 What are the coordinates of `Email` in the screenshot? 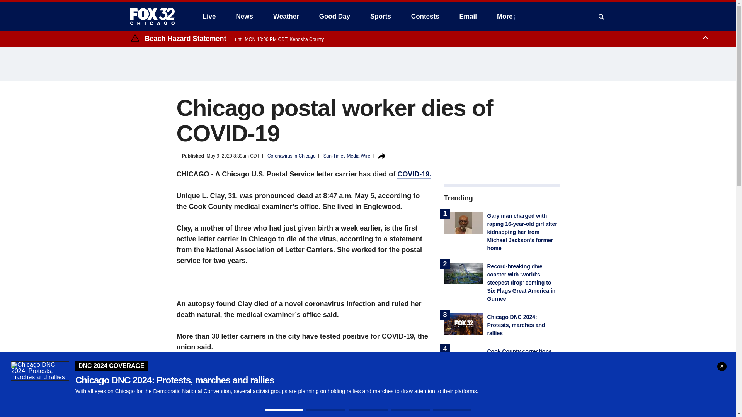 It's located at (468, 16).